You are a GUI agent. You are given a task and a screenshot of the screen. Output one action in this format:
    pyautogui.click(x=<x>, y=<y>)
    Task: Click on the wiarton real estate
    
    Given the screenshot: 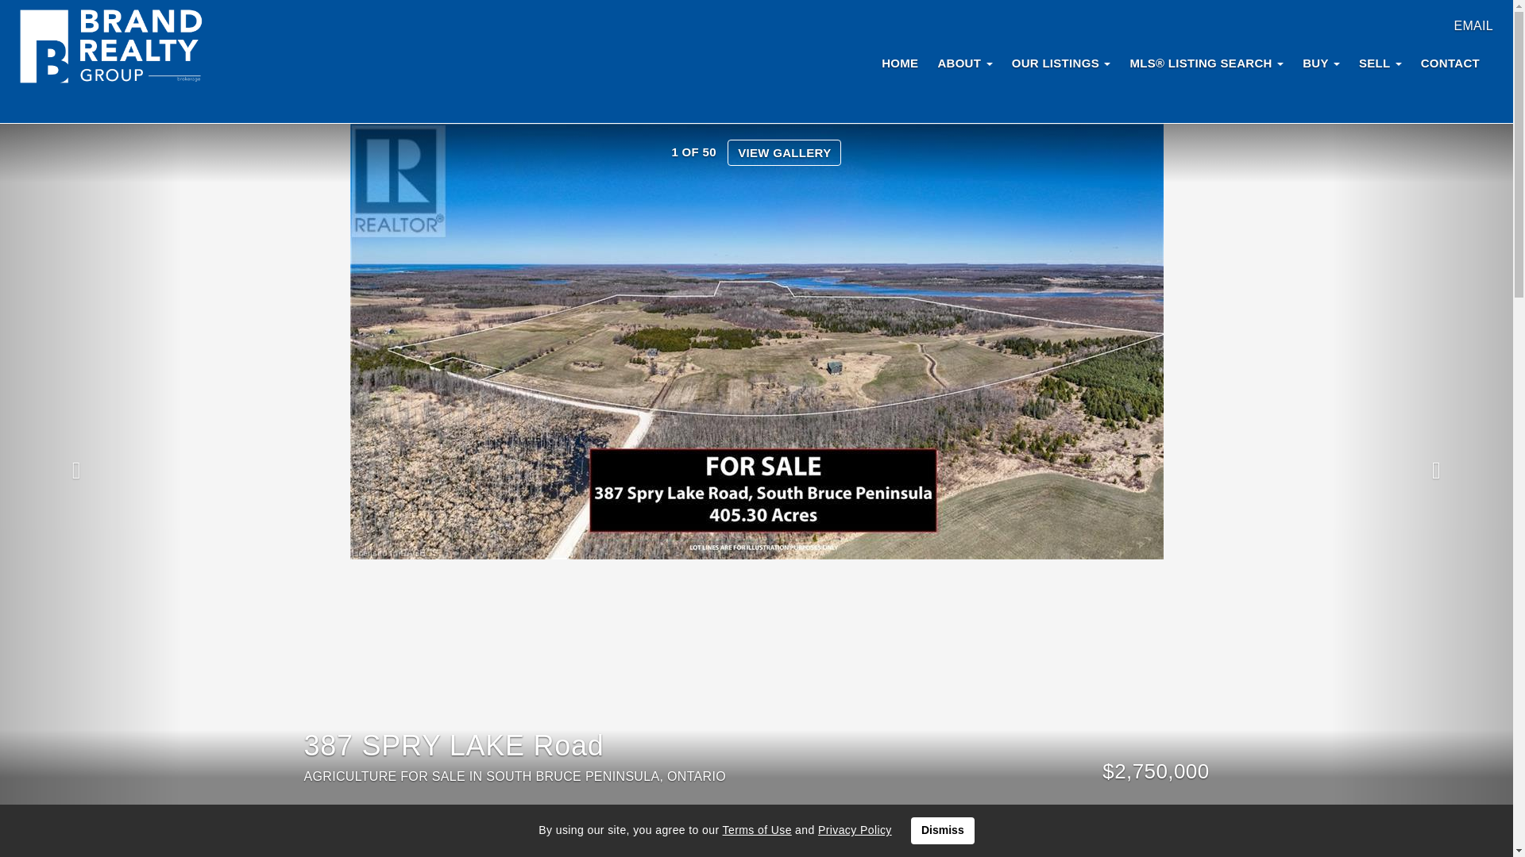 What is the action you would take?
    pyautogui.click(x=111, y=48)
    